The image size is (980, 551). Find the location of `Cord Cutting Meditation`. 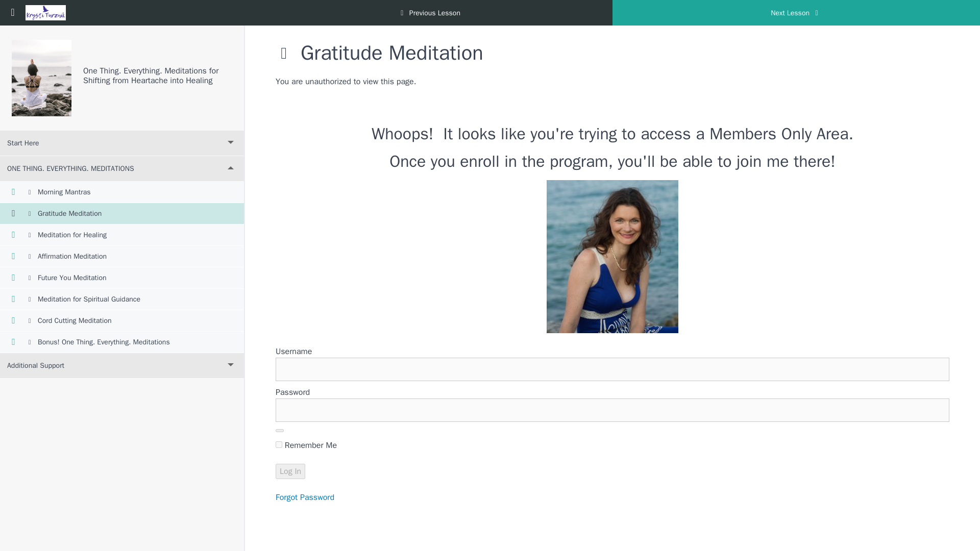

Cord Cutting Meditation is located at coordinates (122, 321).